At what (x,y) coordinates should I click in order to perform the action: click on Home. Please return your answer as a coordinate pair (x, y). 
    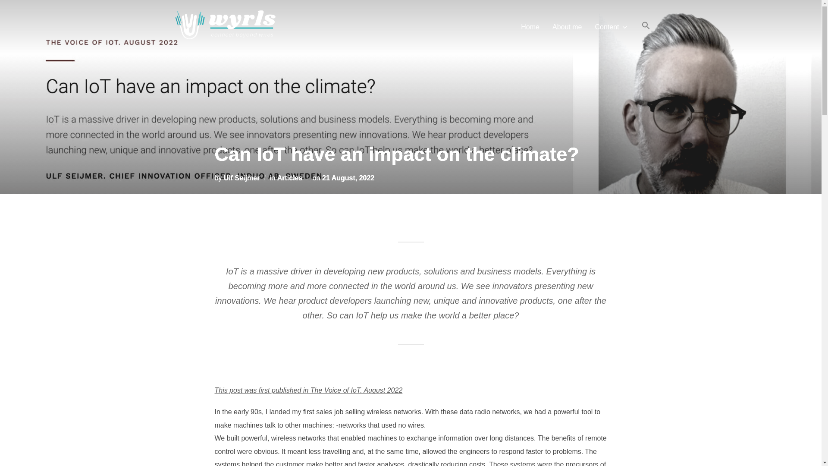
    Looking at the image, I should click on (530, 27).